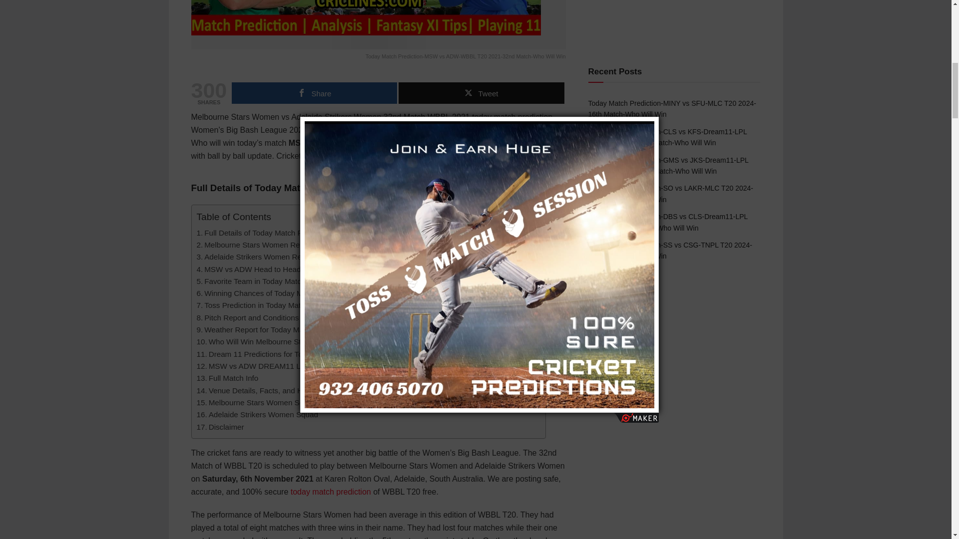  What do you see at coordinates (269, 281) in the screenshot?
I see `Favorite Team in Today Match Prediction` at bounding box center [269, 281].